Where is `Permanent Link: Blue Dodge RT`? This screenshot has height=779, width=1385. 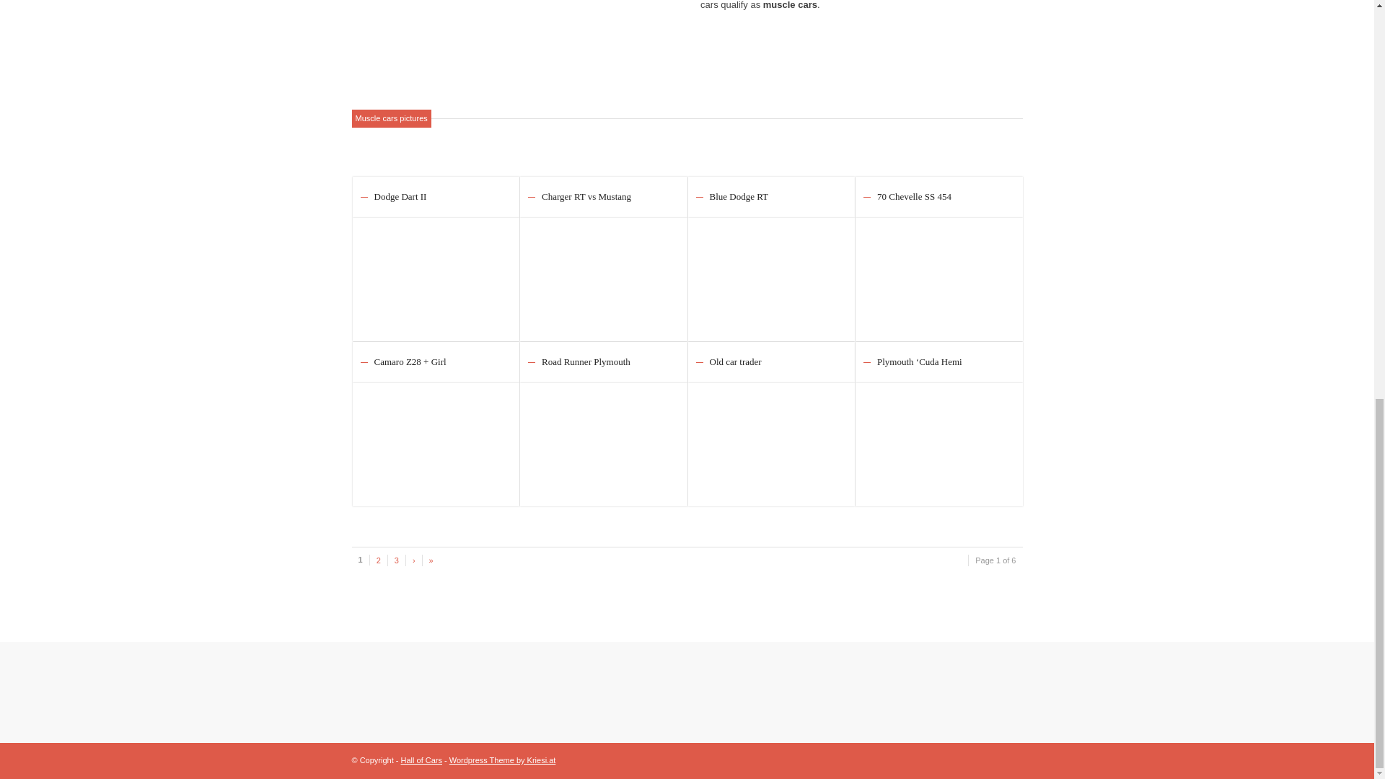
Permanent Link: Blue Dodge RT is located at coordinates (739, 196).